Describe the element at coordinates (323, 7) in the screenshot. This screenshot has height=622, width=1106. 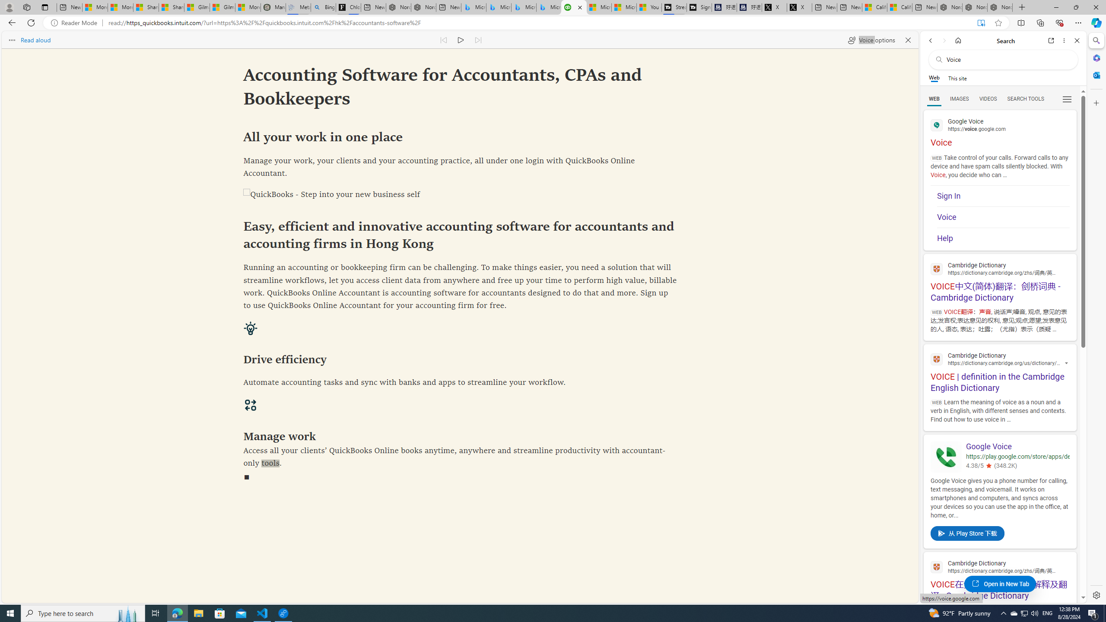
I see `Bing Real Estate - Home sales and rental listings` at that location.